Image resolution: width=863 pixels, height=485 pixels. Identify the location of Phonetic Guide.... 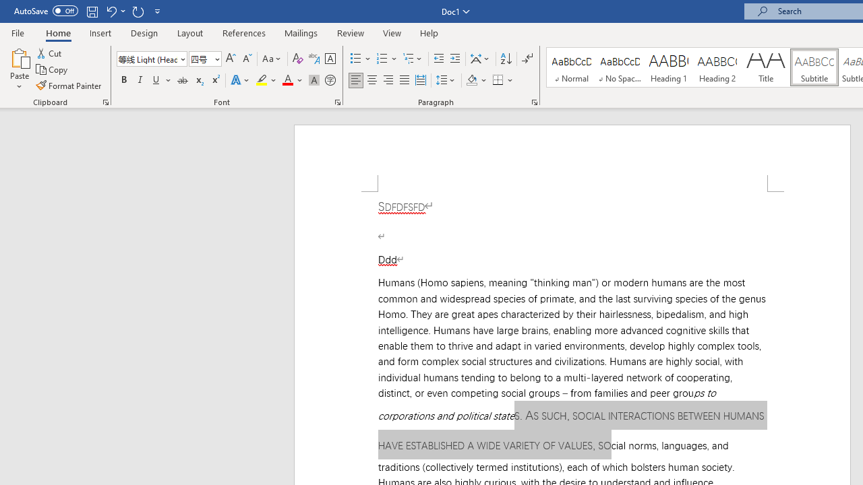
(314, 59).